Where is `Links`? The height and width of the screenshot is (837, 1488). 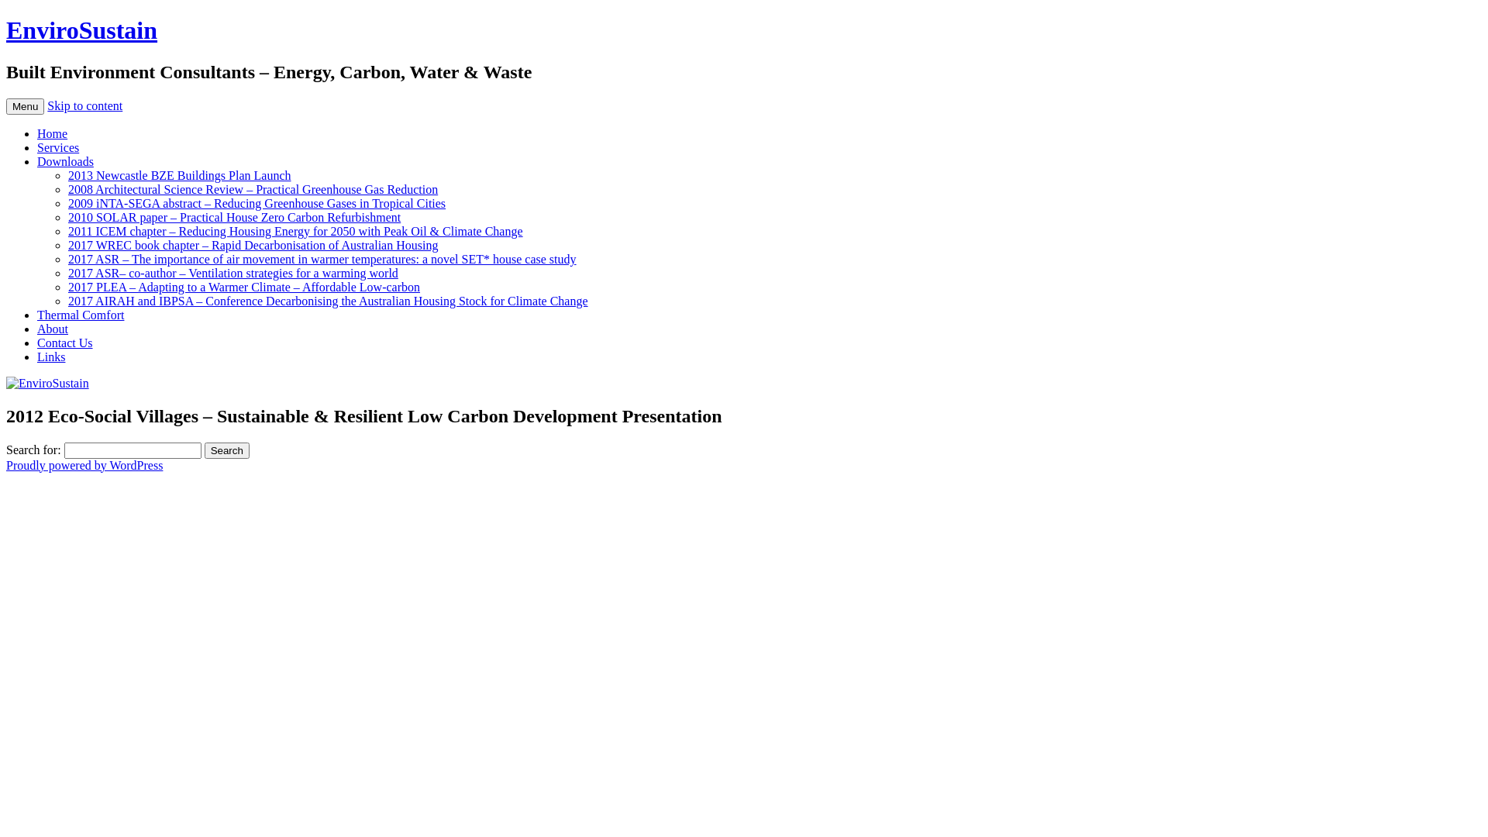
Links is located at coordinates (51, 356).